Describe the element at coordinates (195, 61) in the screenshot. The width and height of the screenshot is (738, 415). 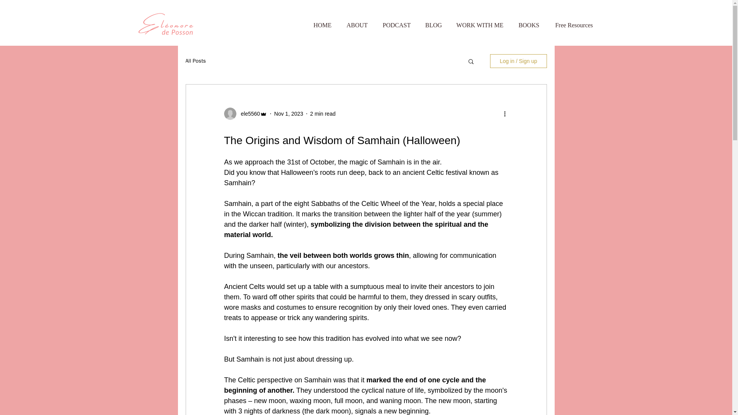
I see `All Posts` at that location.